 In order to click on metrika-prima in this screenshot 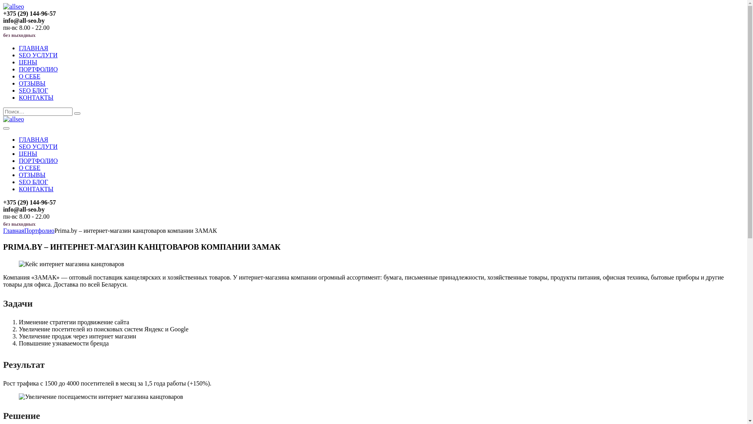, I will do `click(101, 397)`.